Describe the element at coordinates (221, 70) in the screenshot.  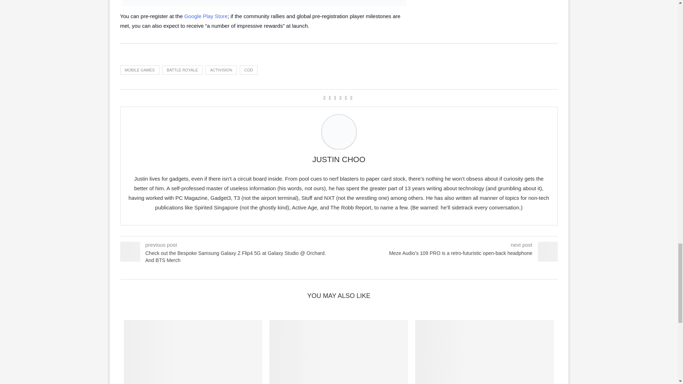
I see `ACTIVISION` at that location.